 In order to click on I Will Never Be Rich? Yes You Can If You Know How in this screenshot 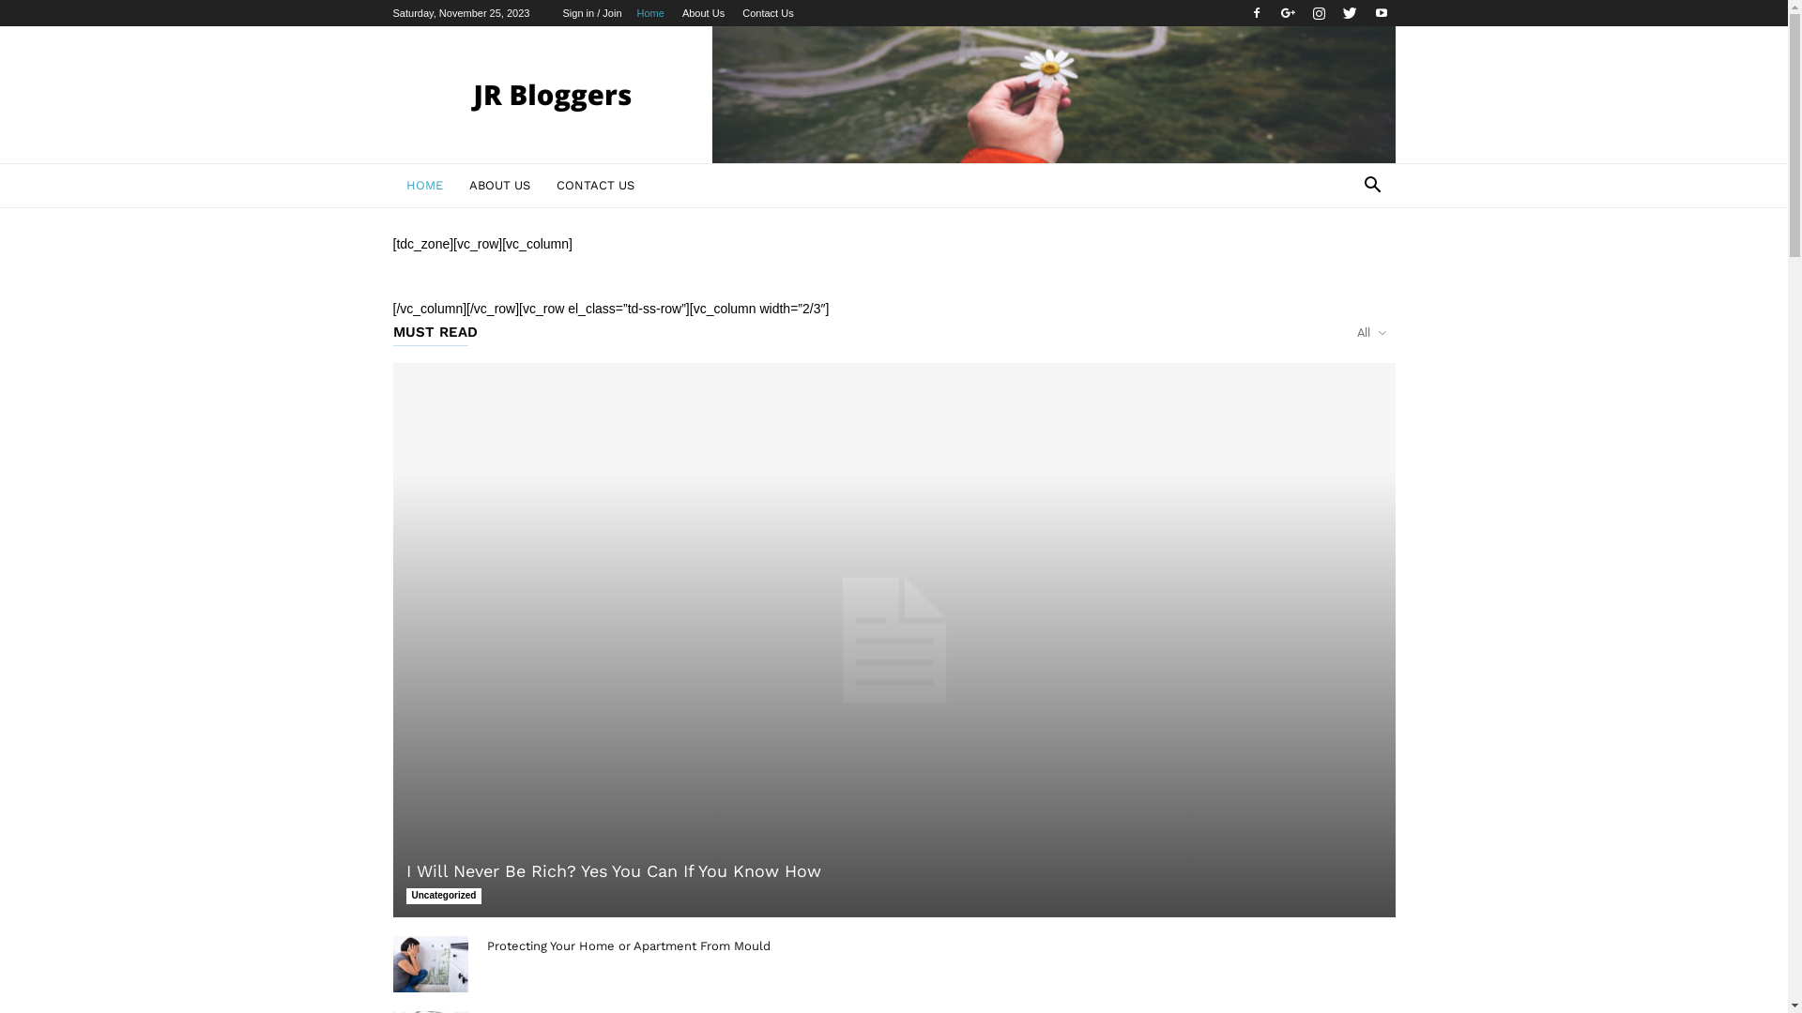, I will do `click(613, 870)`.